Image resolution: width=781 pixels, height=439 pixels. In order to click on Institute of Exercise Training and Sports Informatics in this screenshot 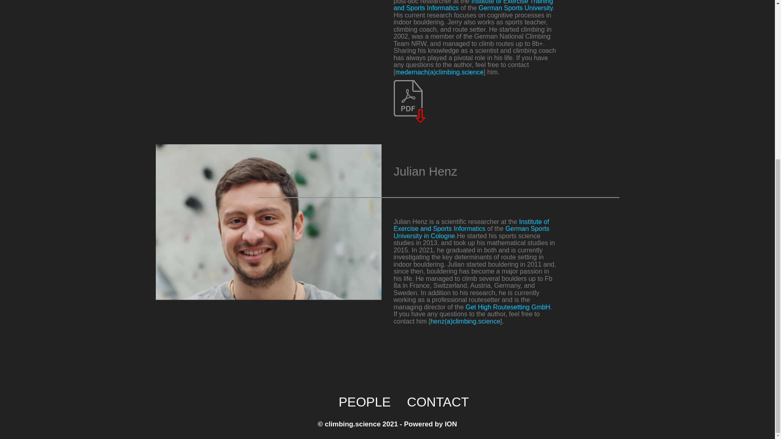, I will do `click(473, 6)`.